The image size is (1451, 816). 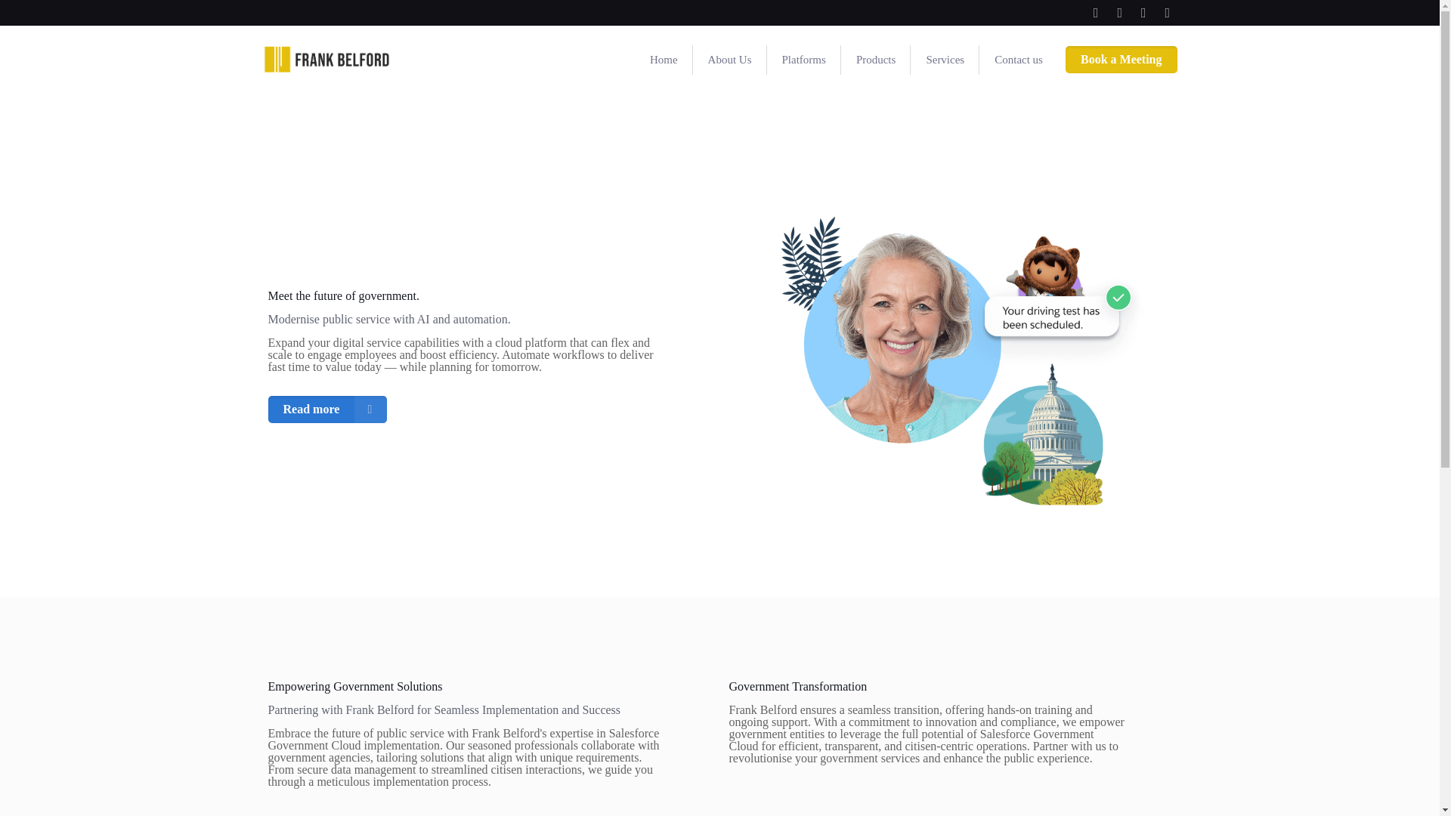 I want to click on Home, so click(x=664, y=60).